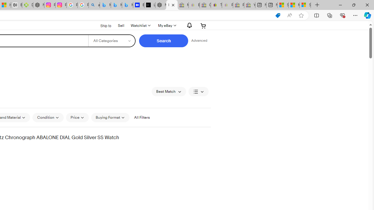 The height and width of the screenshot is (210, 374). I want to click on WatchlistExpand Watch List, so click(140, 26).